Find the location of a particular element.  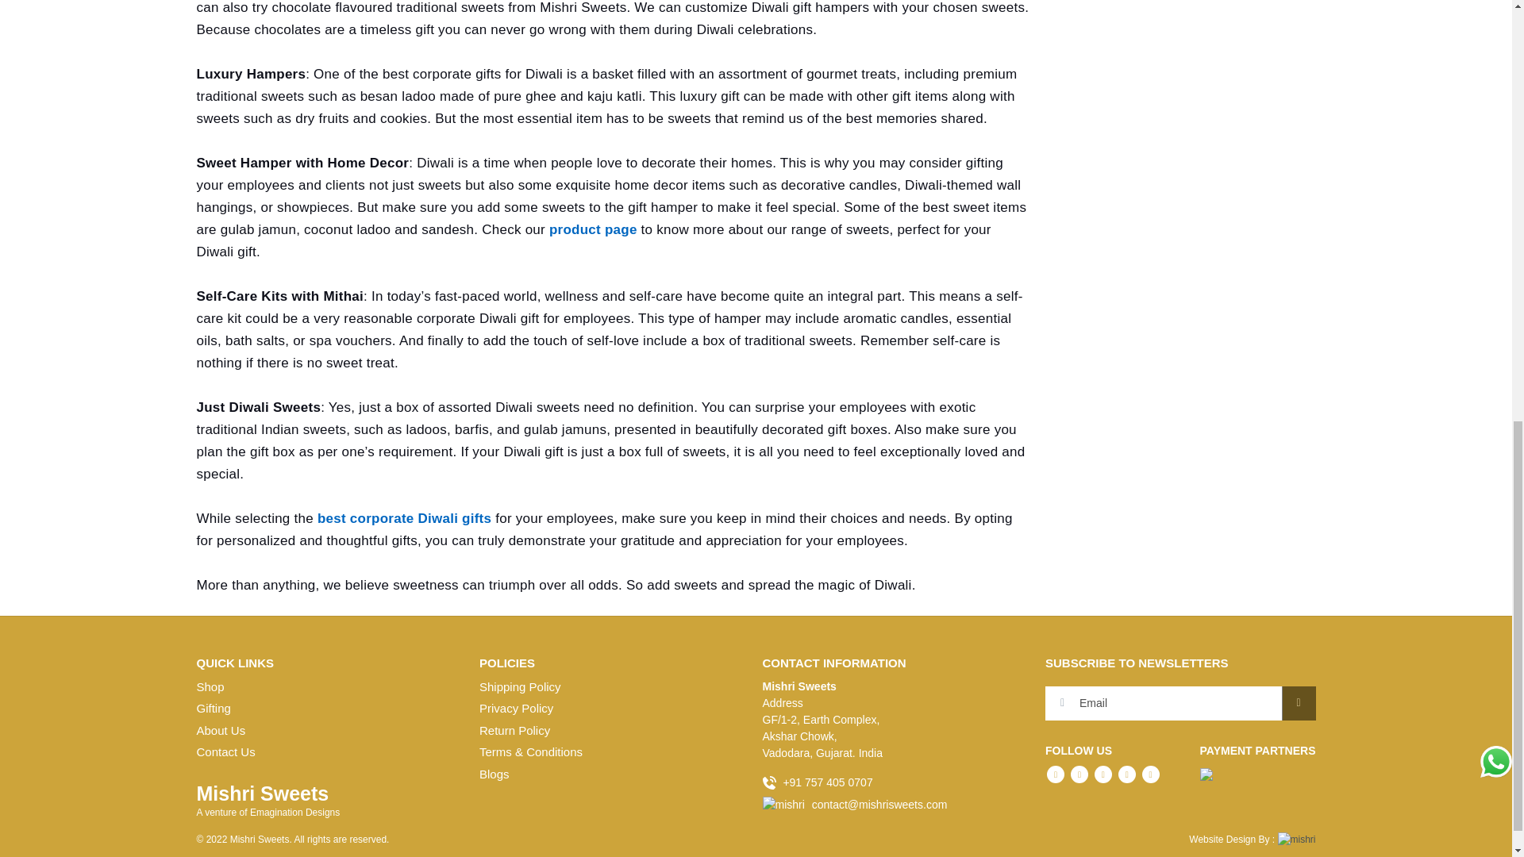

product page is located at coordinates (592, 229).